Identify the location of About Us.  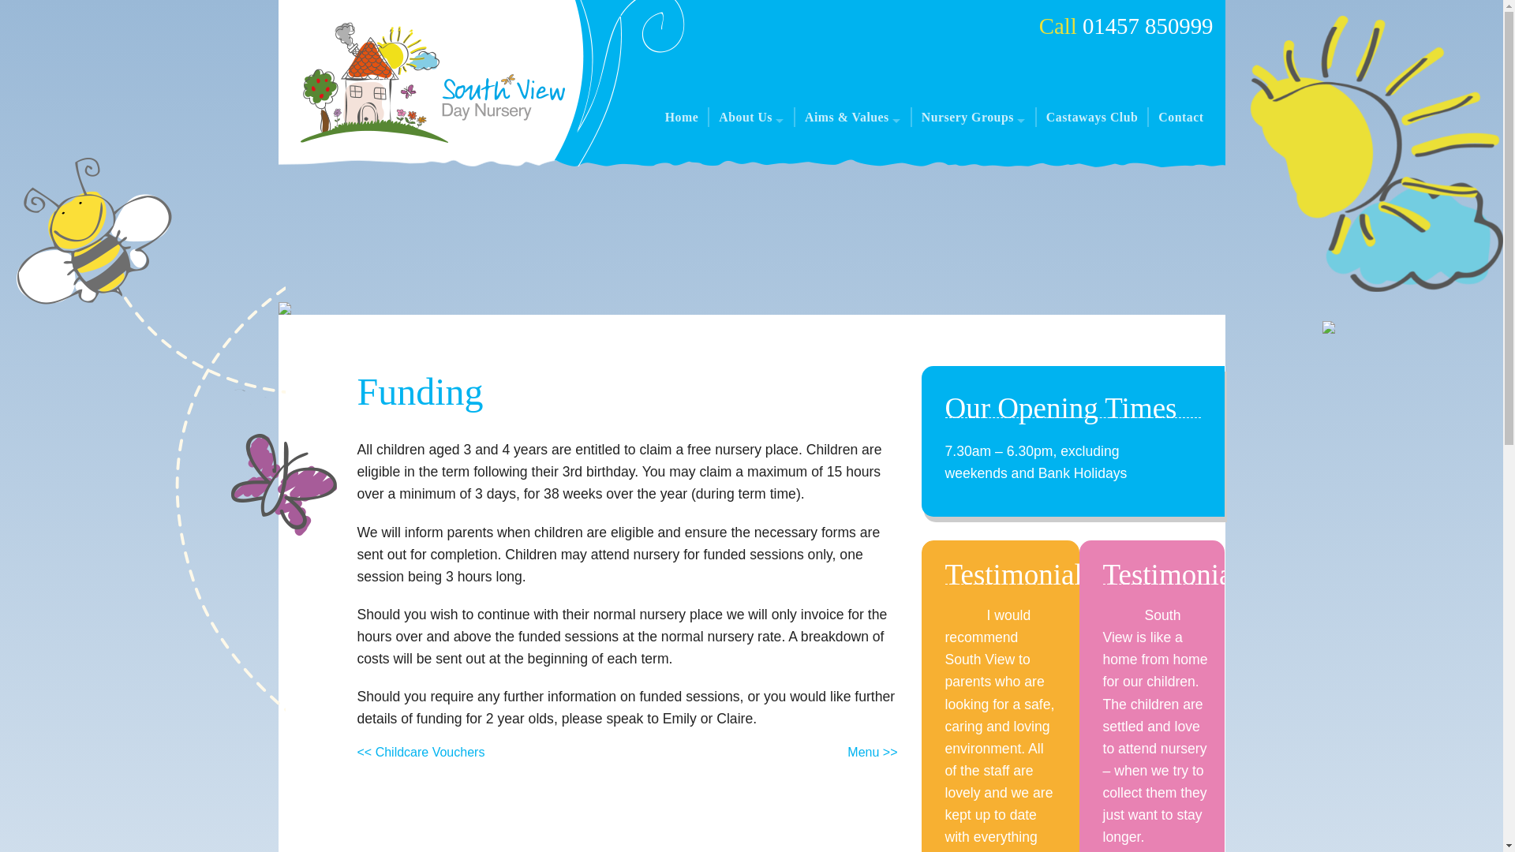
(752, 117).